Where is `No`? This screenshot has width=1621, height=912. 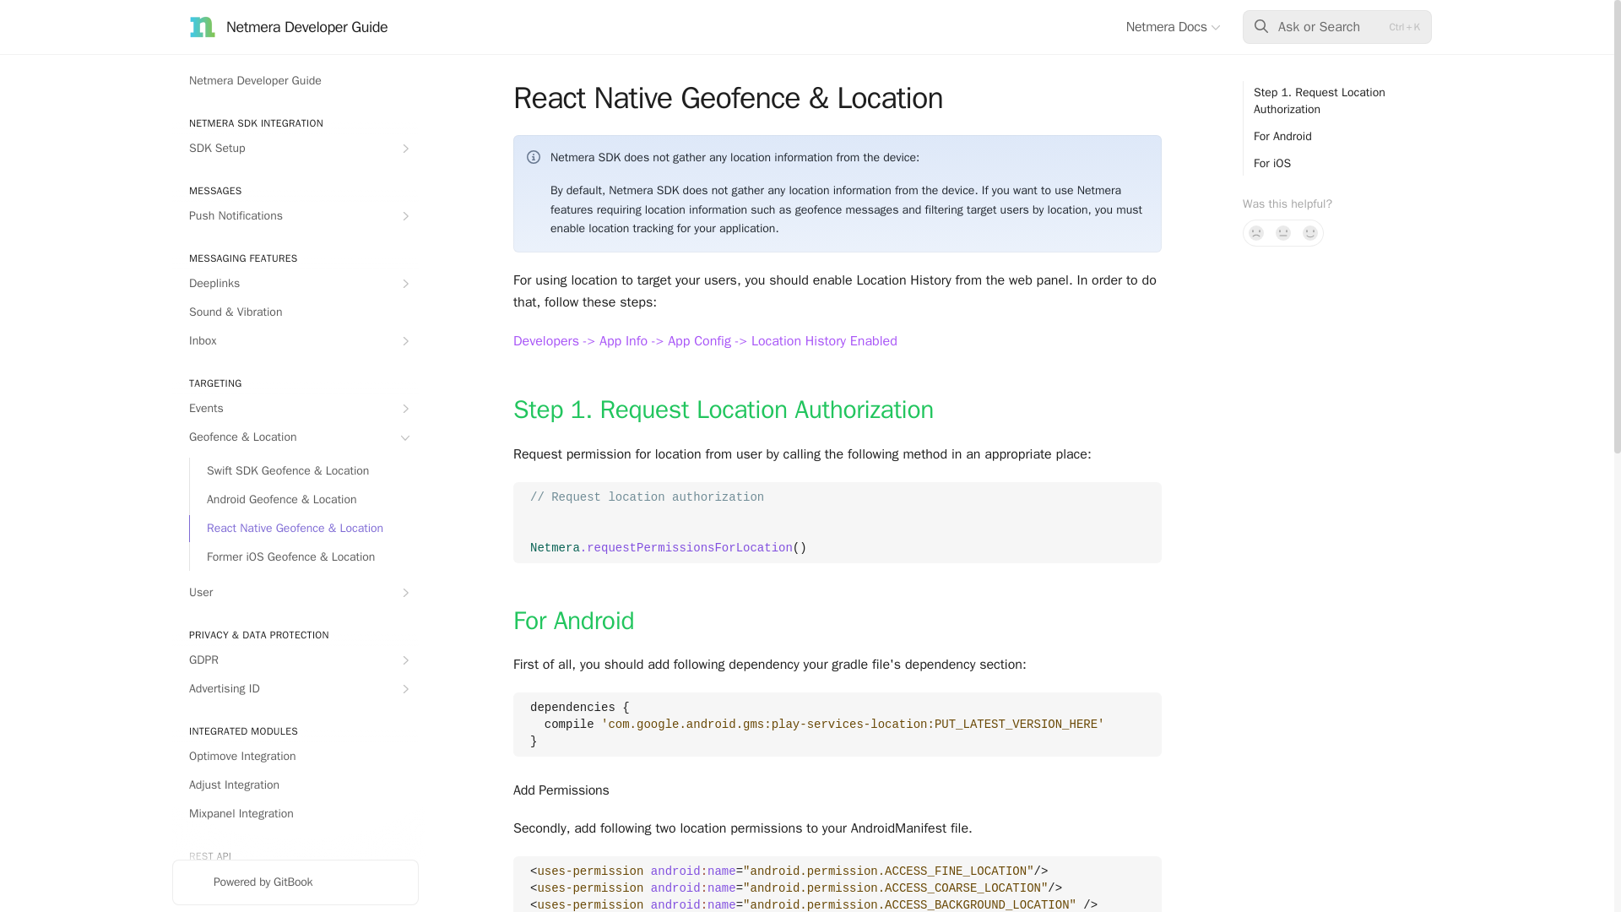
No is located at coordinates (1256, 233).